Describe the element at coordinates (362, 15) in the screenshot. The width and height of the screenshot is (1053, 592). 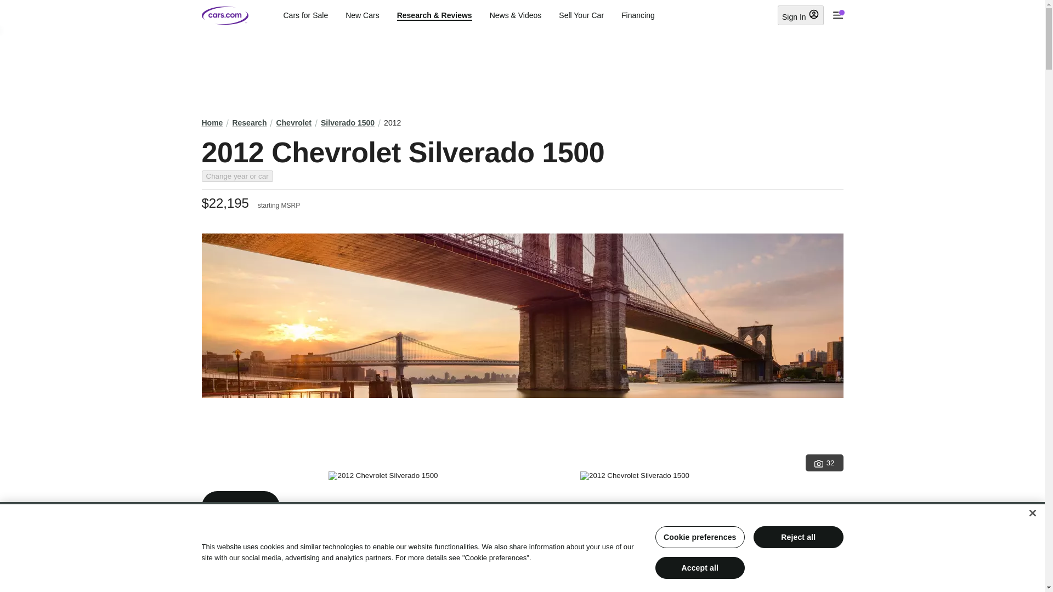
I see `New Cars` at that location.